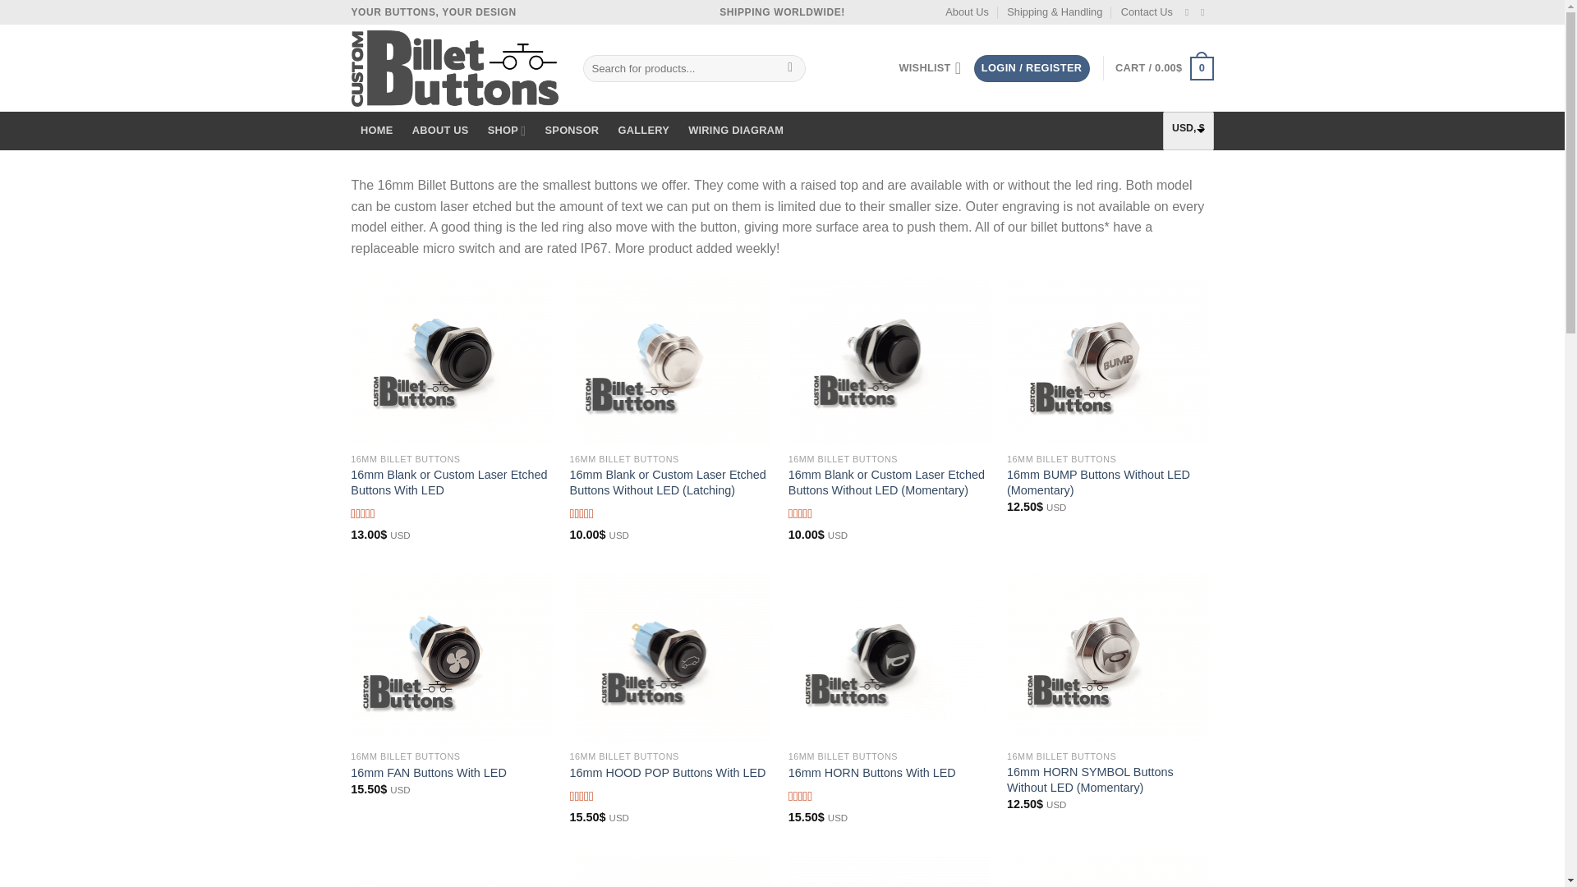 The height and width of the screenshot is (887, 1577). I want to click on Login, so click(1032, 68).